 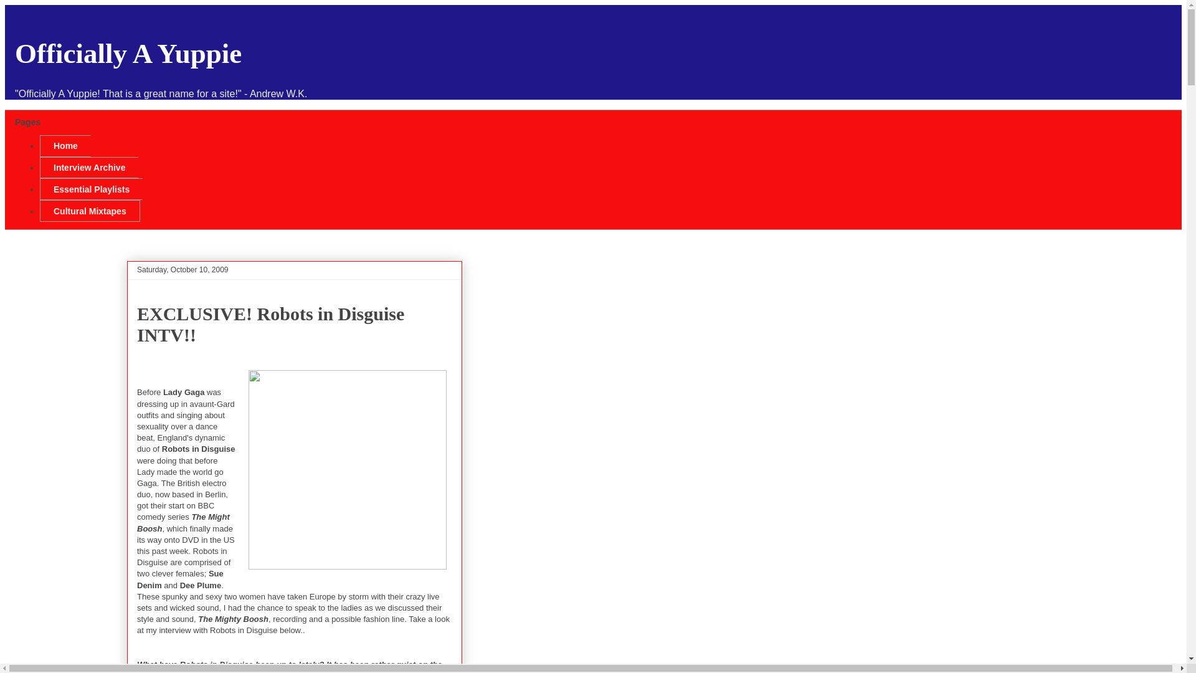 What do you see at coordinates (90, 211) in the screenshot?
I see `Cultural Mixtapes` at bounding box center [90, 211].